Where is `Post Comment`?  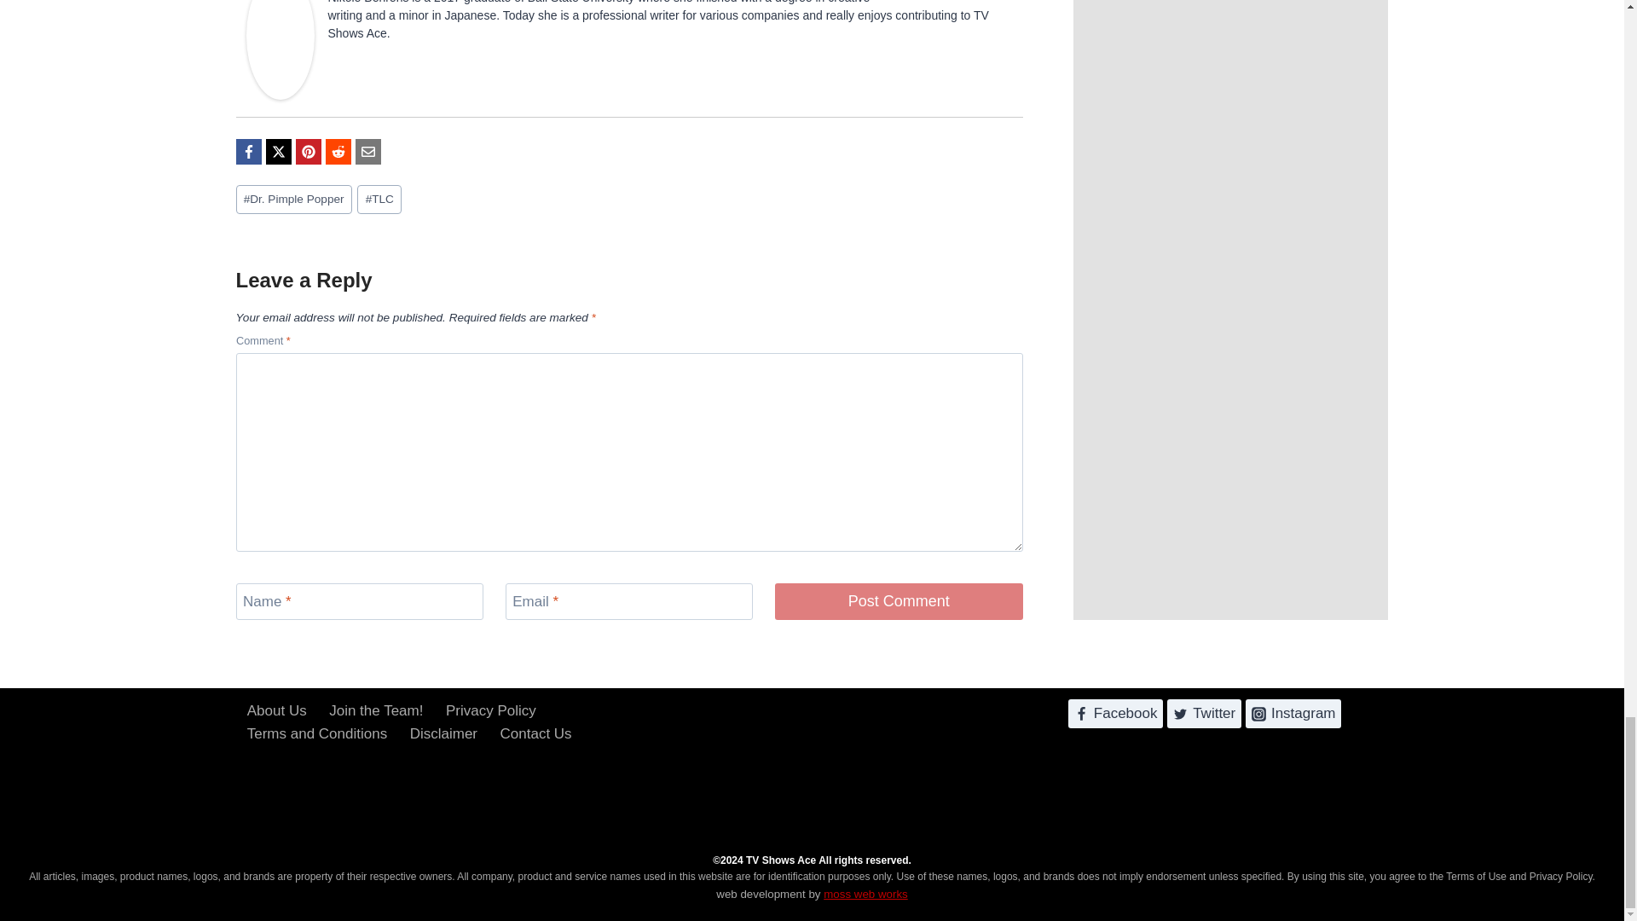 Post Comment is located at coordinates (899, 600).